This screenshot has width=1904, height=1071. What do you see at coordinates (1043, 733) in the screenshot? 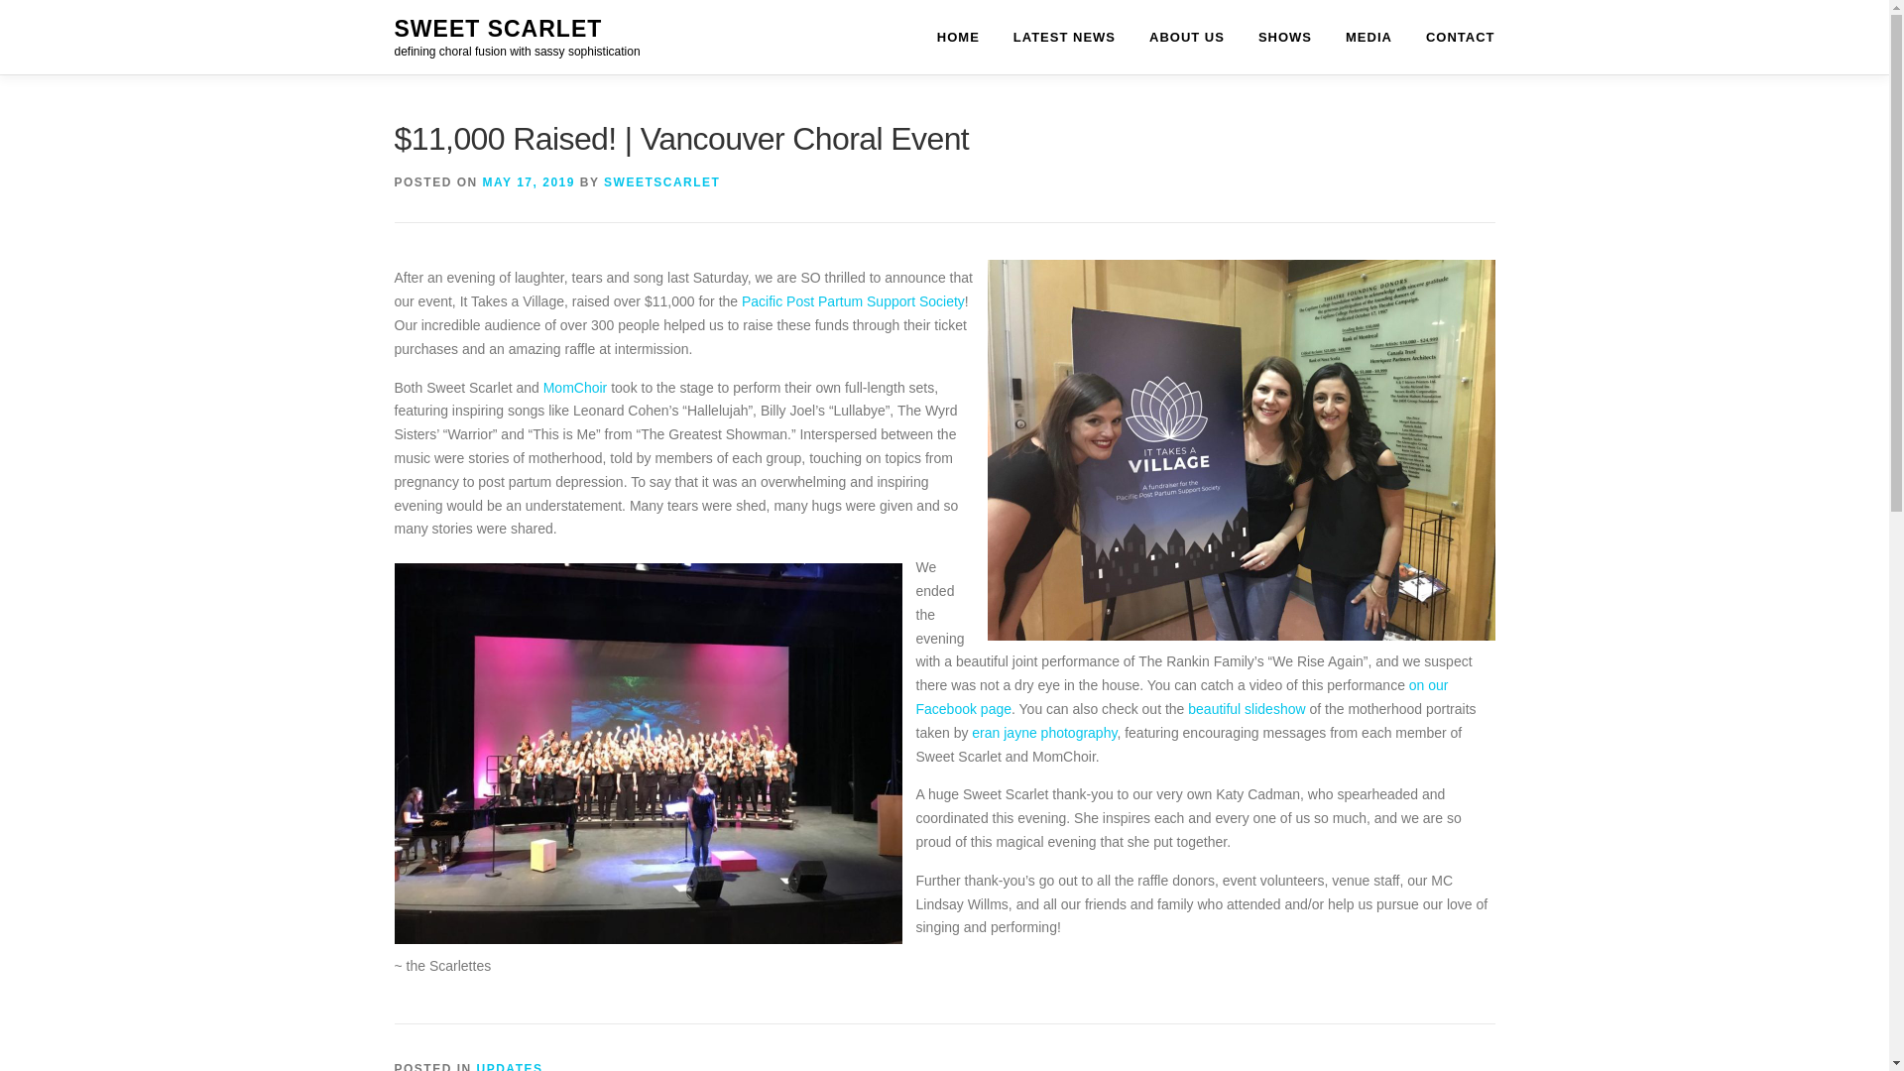
I see `eran jayne photography` at bounding box center [1043, 733].